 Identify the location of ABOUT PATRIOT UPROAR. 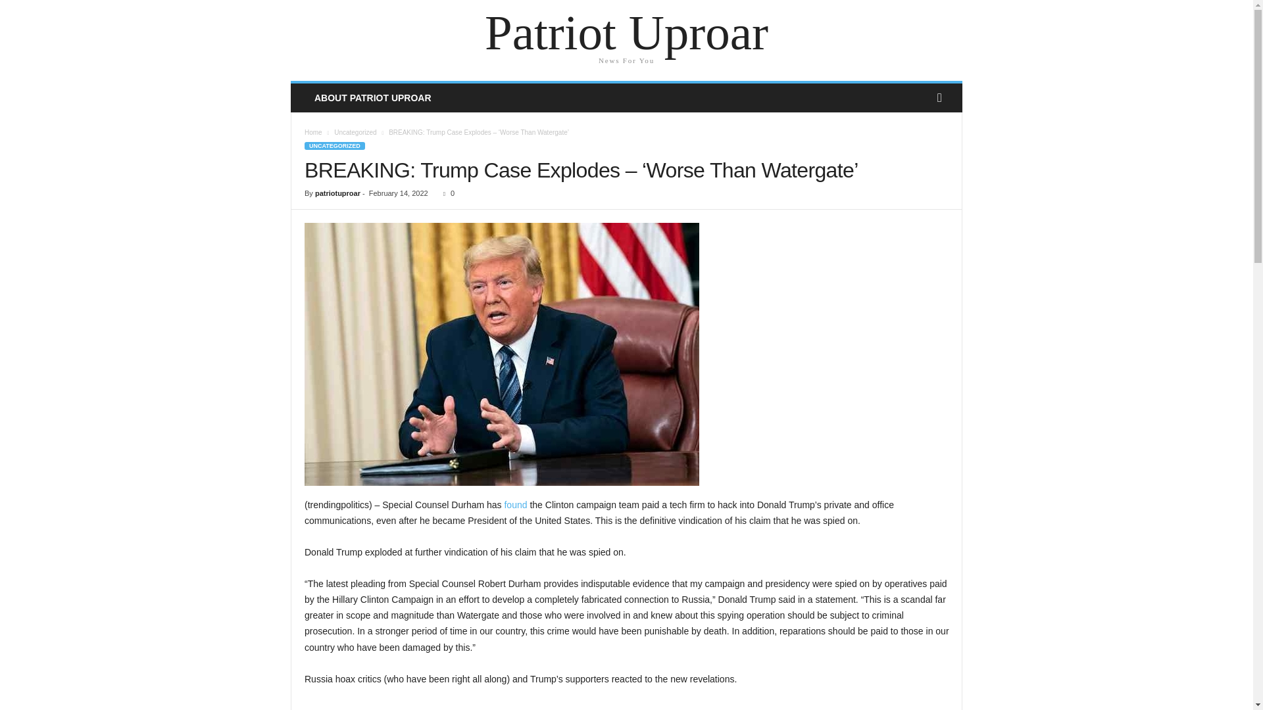
(372, 97).